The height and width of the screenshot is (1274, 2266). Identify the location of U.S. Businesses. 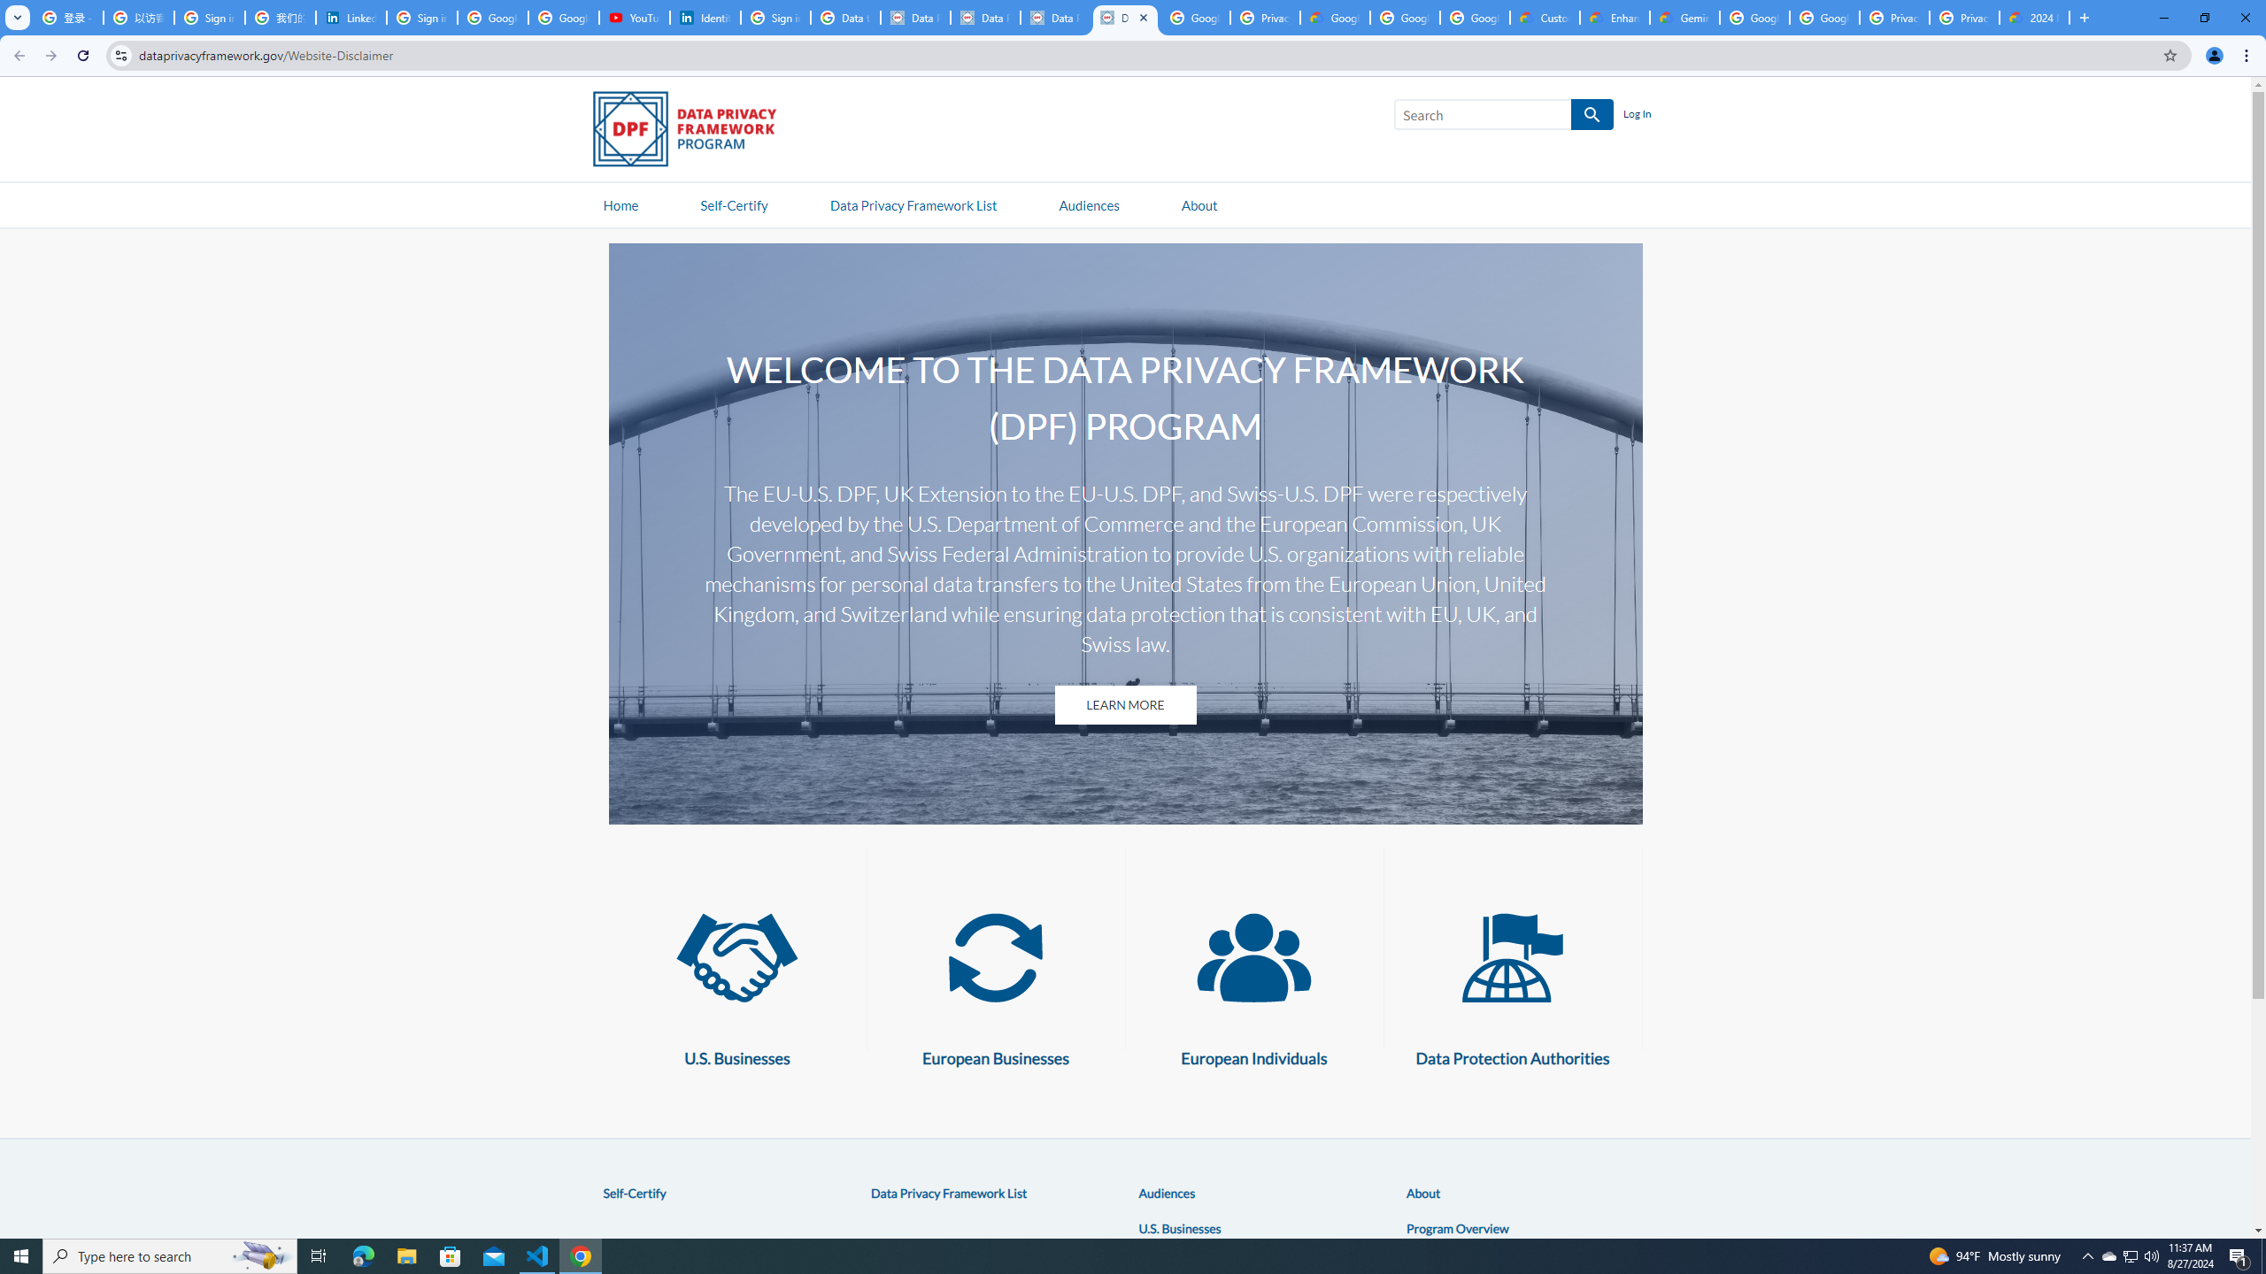
(1179, 1228).